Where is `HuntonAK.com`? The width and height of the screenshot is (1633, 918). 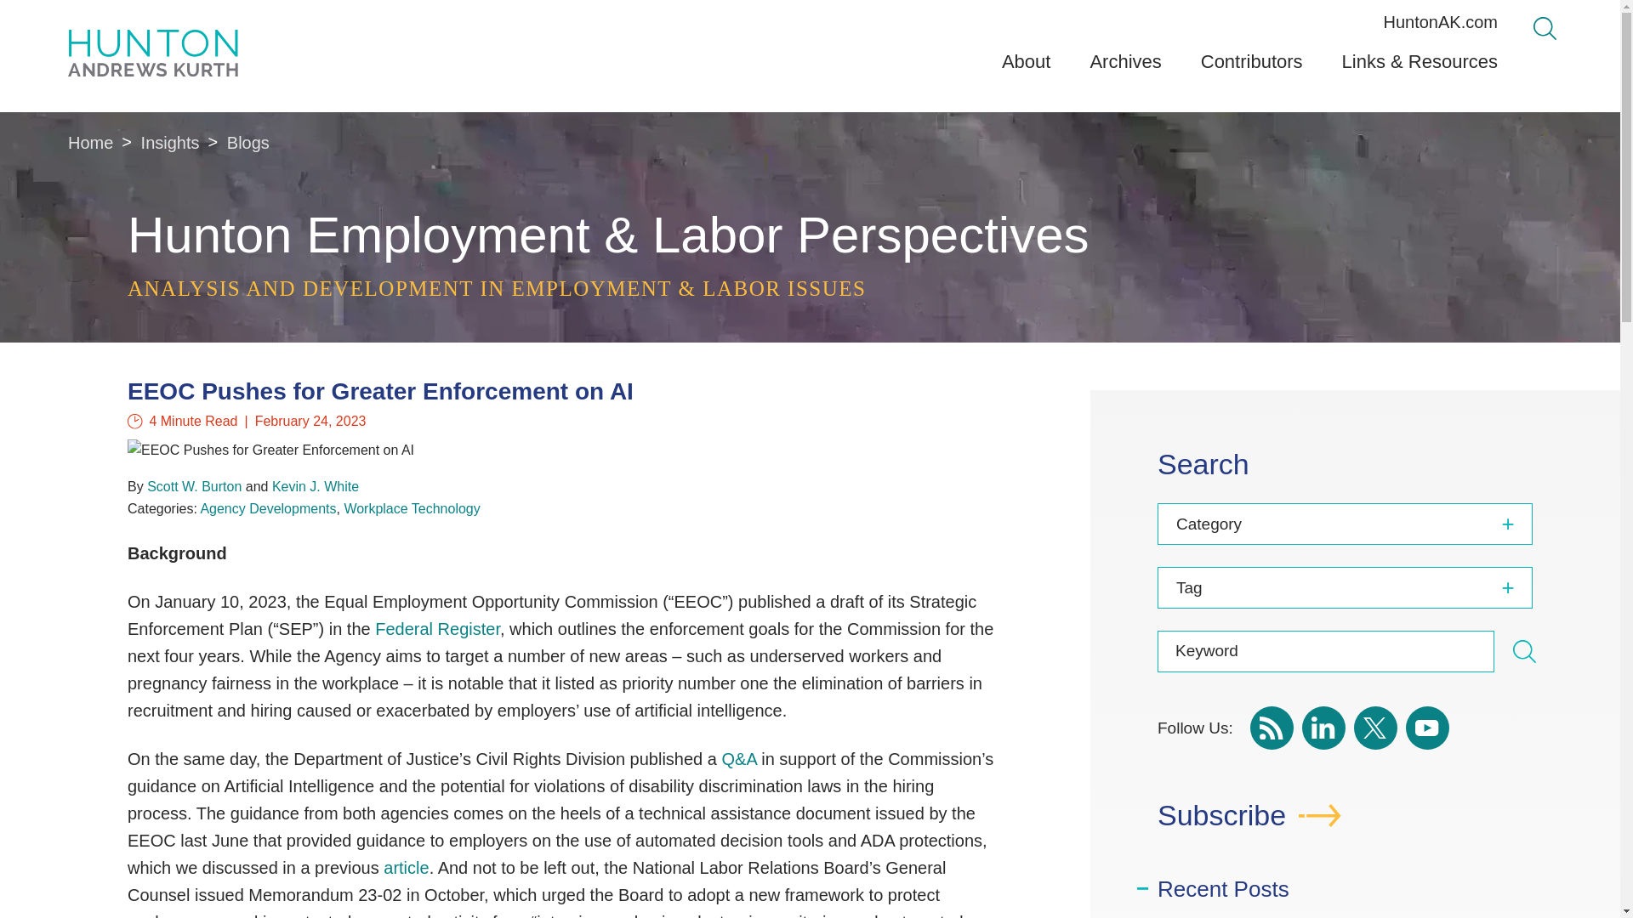 HuntonAK.com is located at coordinates (1440, 22).